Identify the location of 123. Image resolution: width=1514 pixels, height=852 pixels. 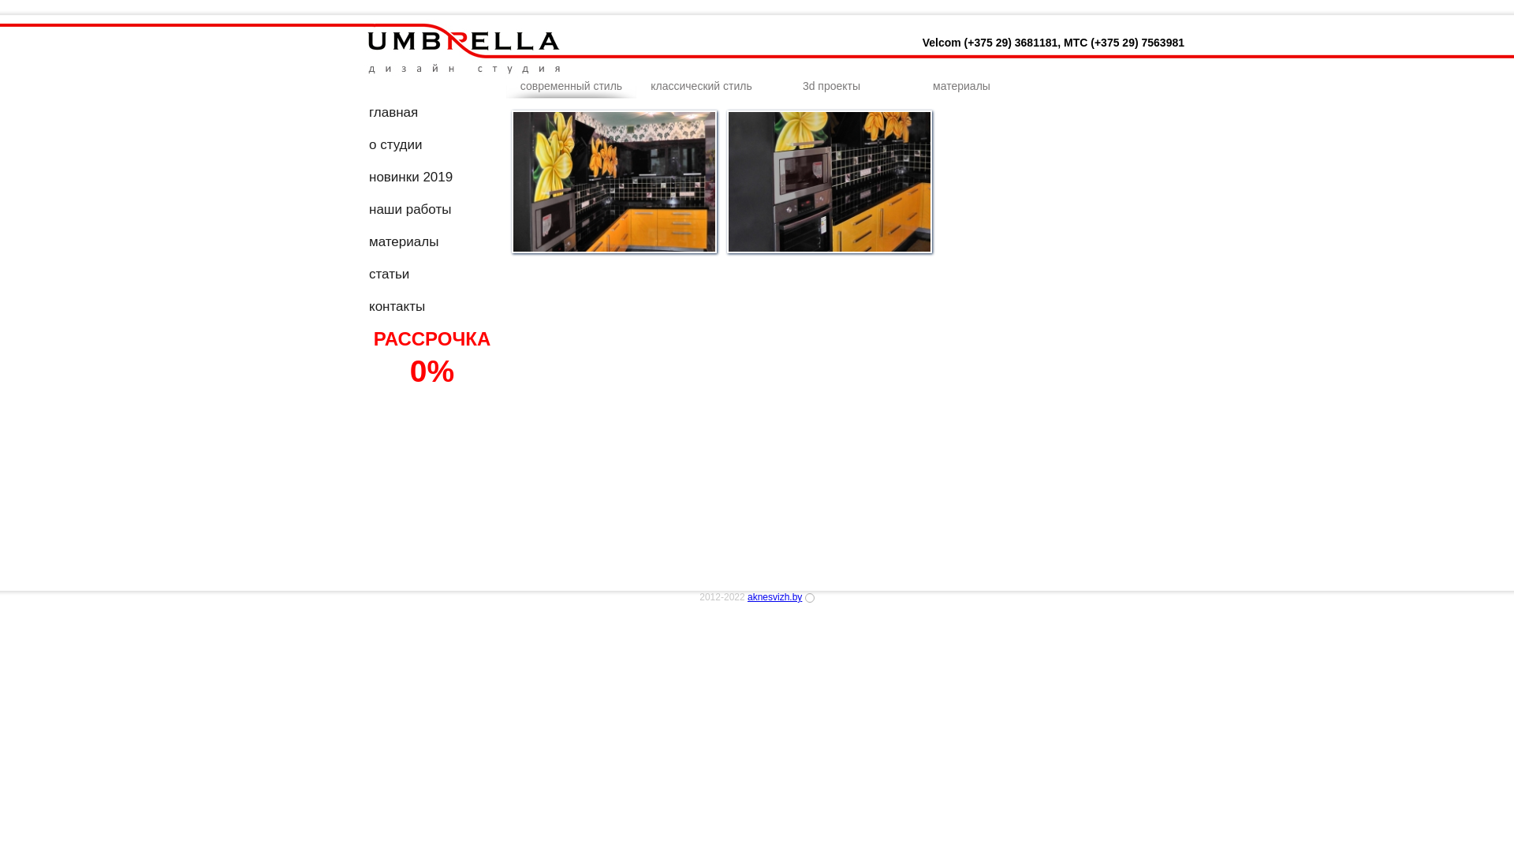
(613, 181).